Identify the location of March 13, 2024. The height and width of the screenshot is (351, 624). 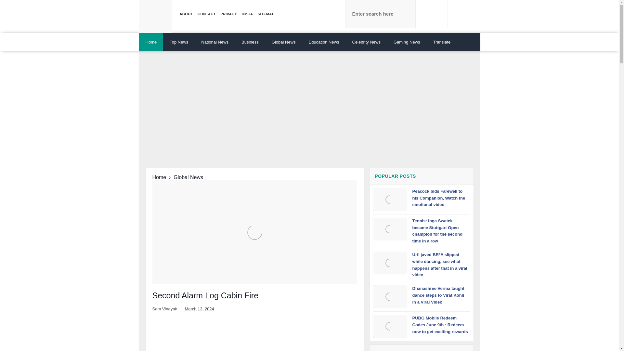
(199, 309).